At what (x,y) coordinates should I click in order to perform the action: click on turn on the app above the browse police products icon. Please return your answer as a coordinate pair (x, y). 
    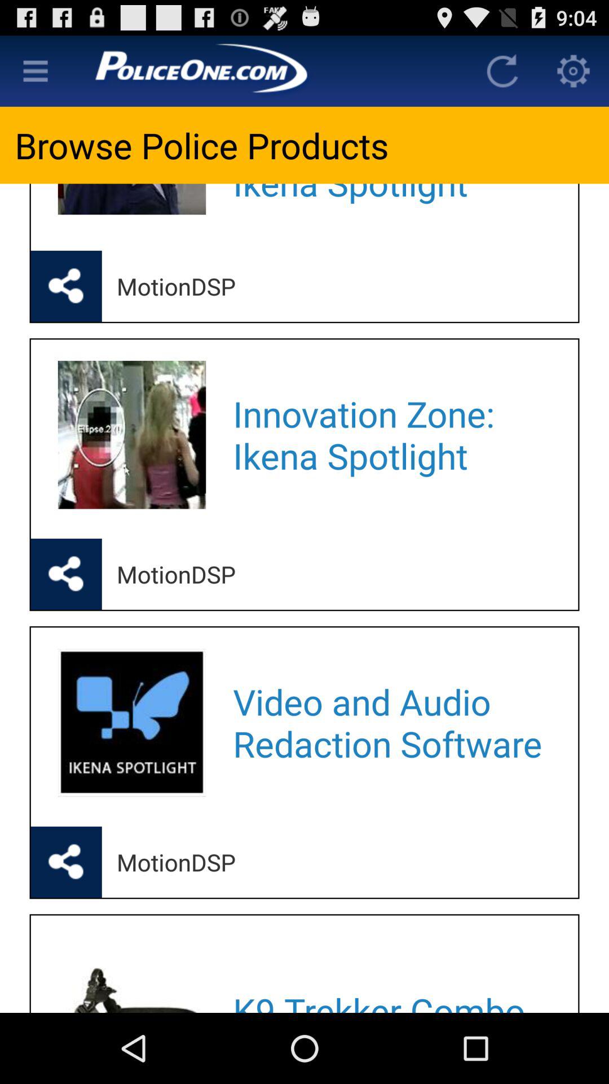
    Looking at the image, I should click on (36, 71).